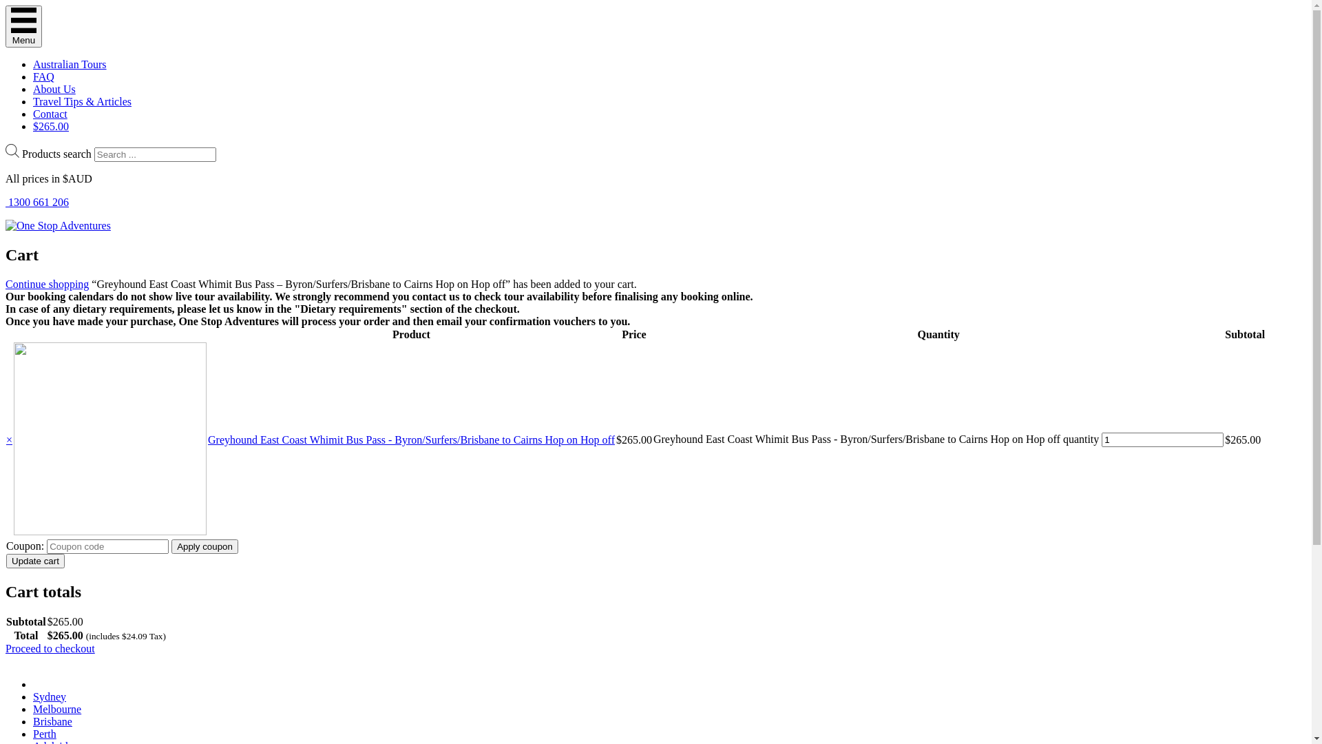  I want to click on  1300 661 206, so click(655, 203).